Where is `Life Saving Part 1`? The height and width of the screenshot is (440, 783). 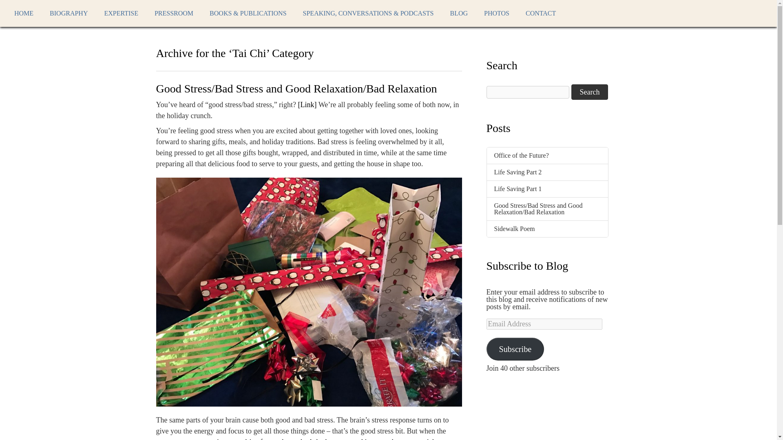
Life Saving Part 1 is located at coordinates (518, 188).